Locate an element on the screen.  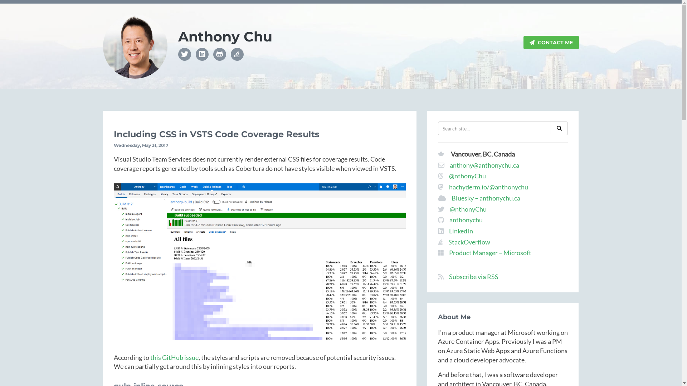
Anthony Chu is located at coordinates (225, 37).